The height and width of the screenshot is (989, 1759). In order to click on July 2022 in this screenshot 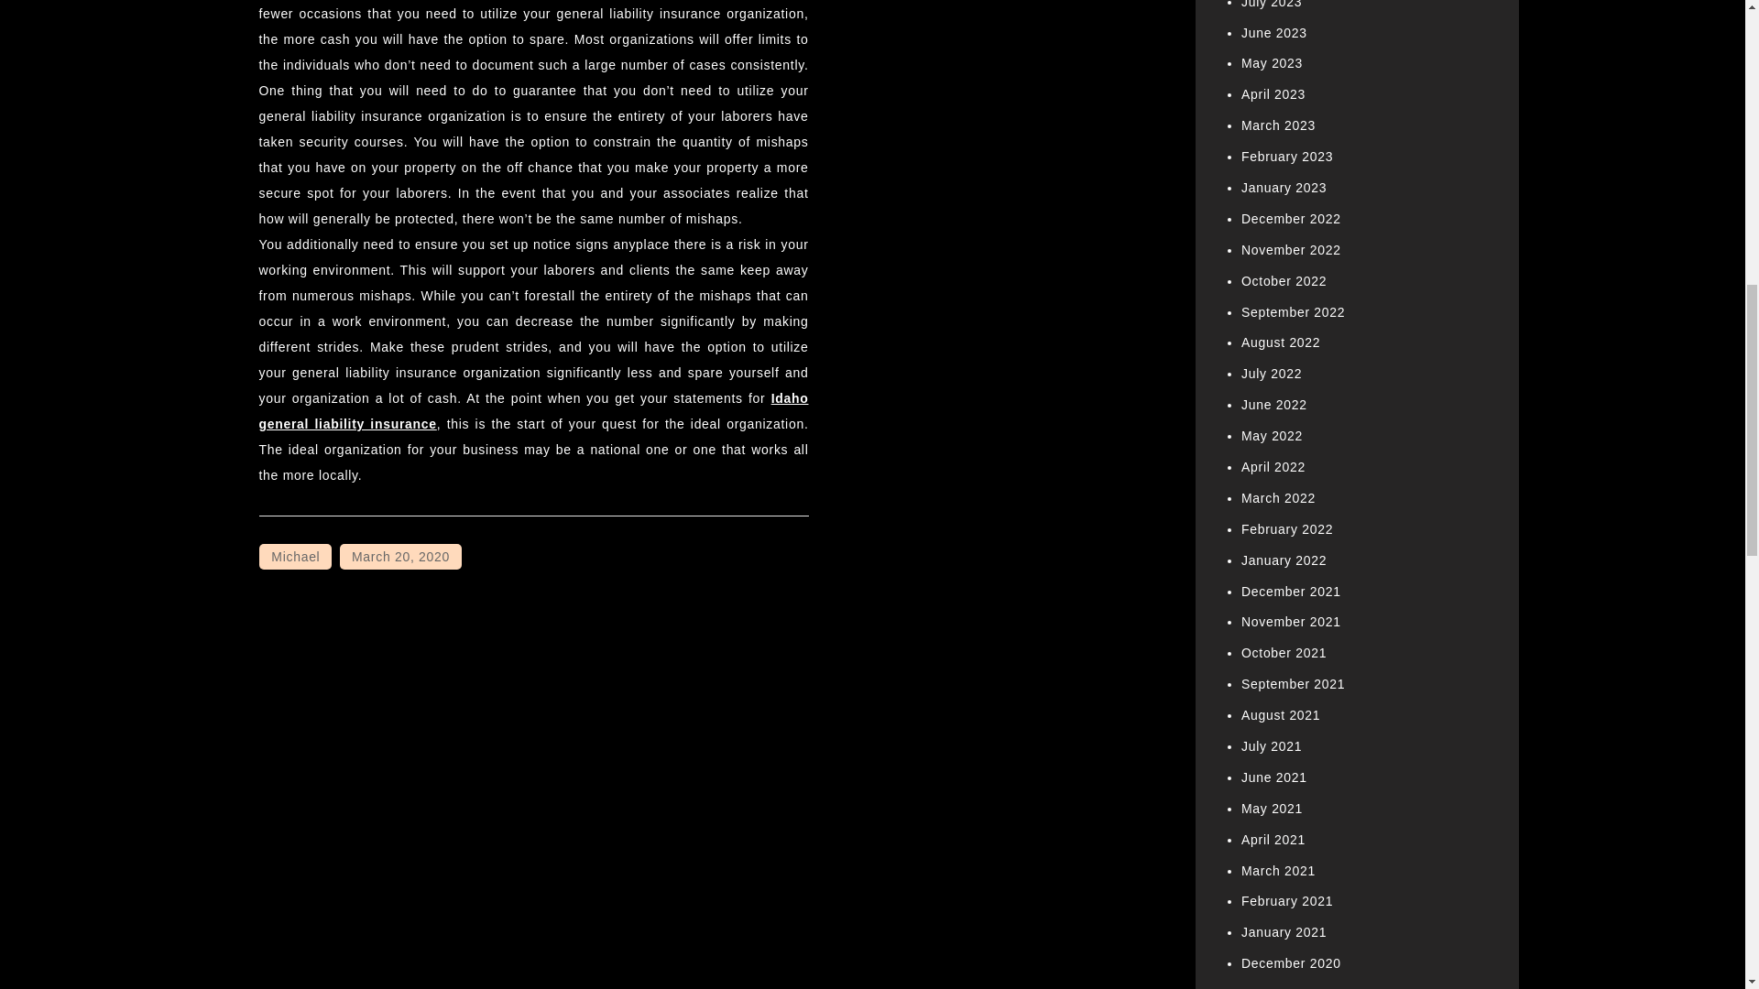, I will do `click(1272, 373)`.